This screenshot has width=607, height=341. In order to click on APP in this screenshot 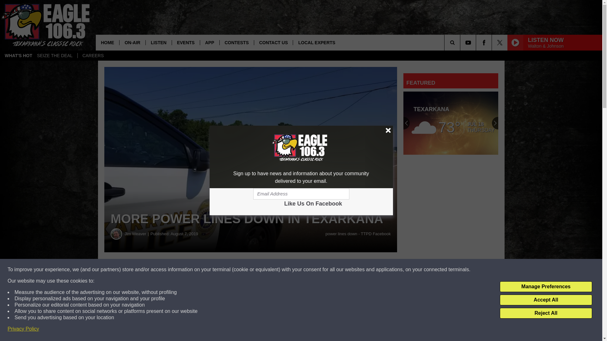, I will do `click(209, 42)`.